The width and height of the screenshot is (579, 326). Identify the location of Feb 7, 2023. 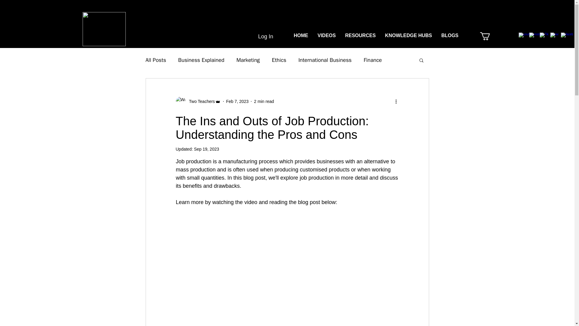
(238, 101).